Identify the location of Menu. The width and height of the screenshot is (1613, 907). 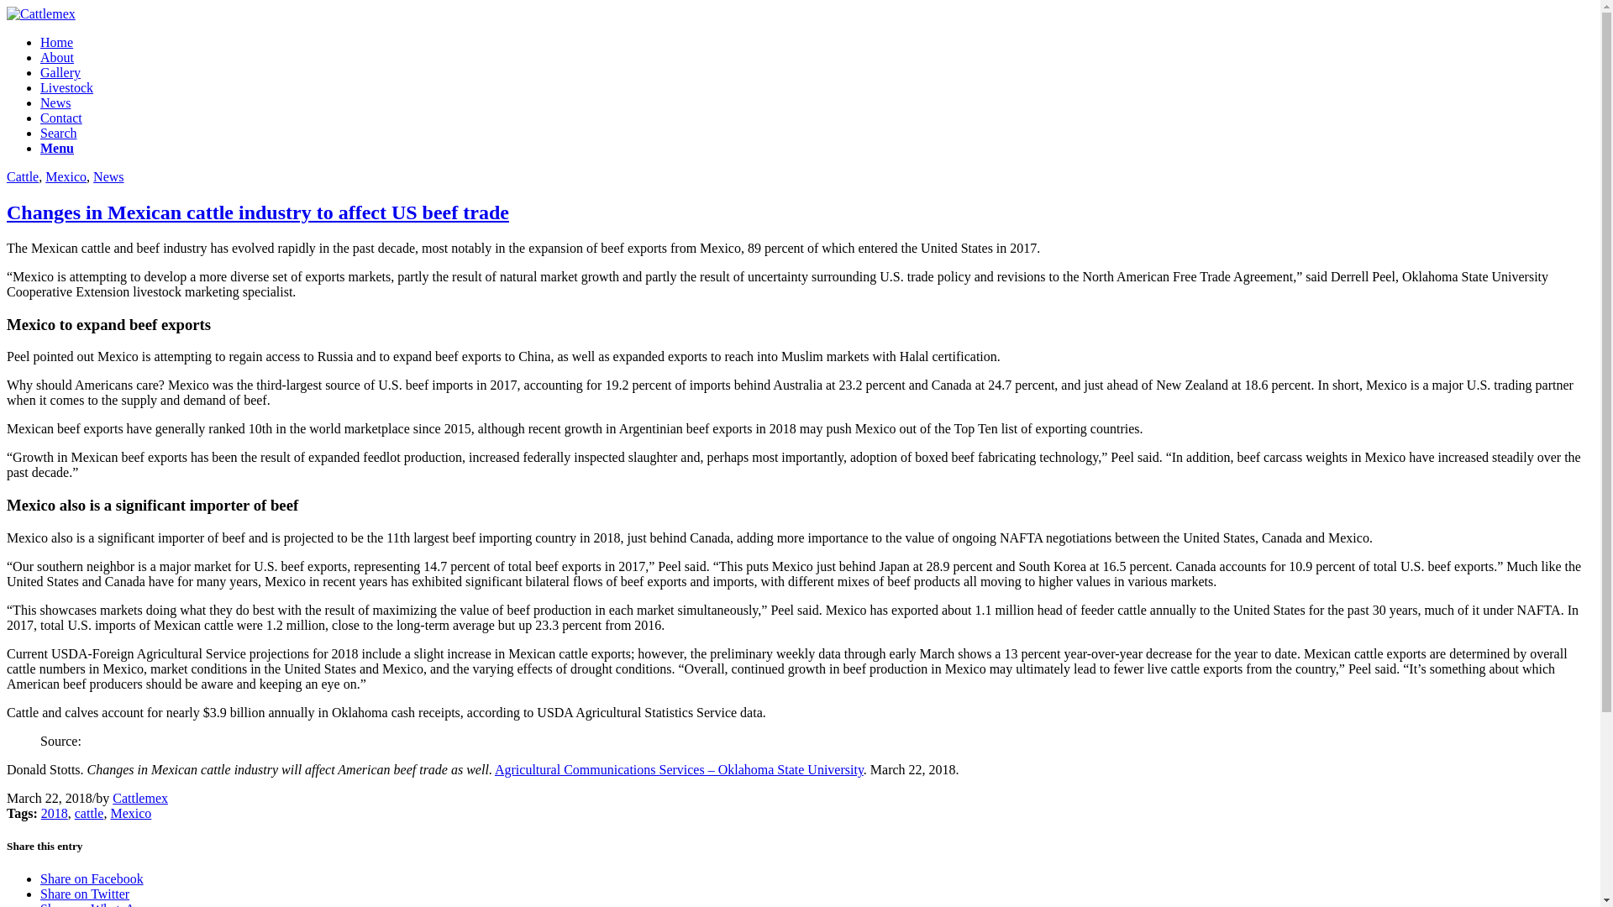
(57, 148).